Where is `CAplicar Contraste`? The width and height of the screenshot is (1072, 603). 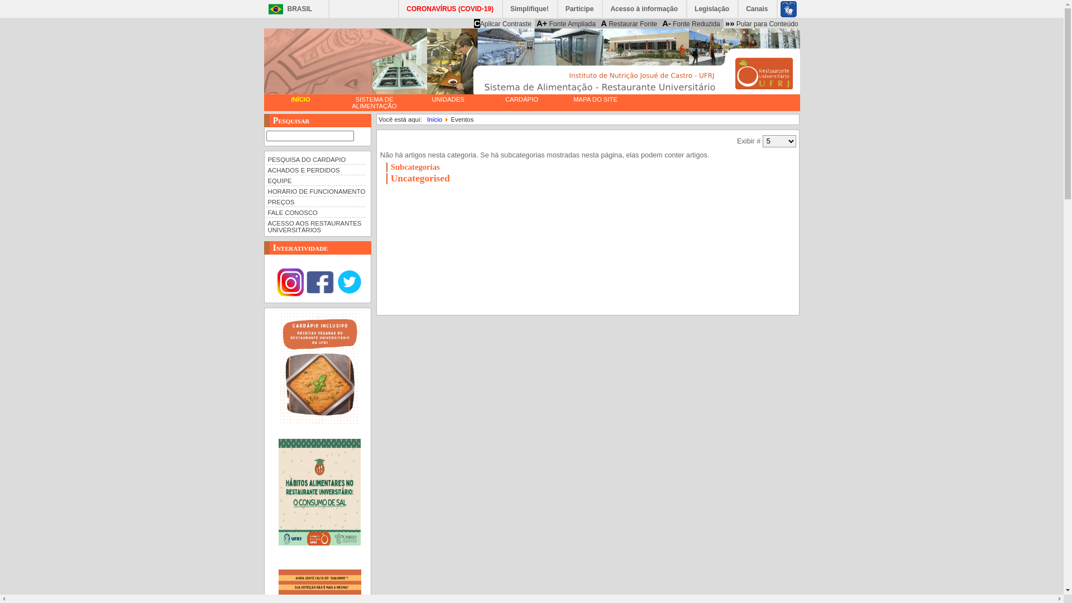
CAplicar Contraste is located at coordinates (502, 23).